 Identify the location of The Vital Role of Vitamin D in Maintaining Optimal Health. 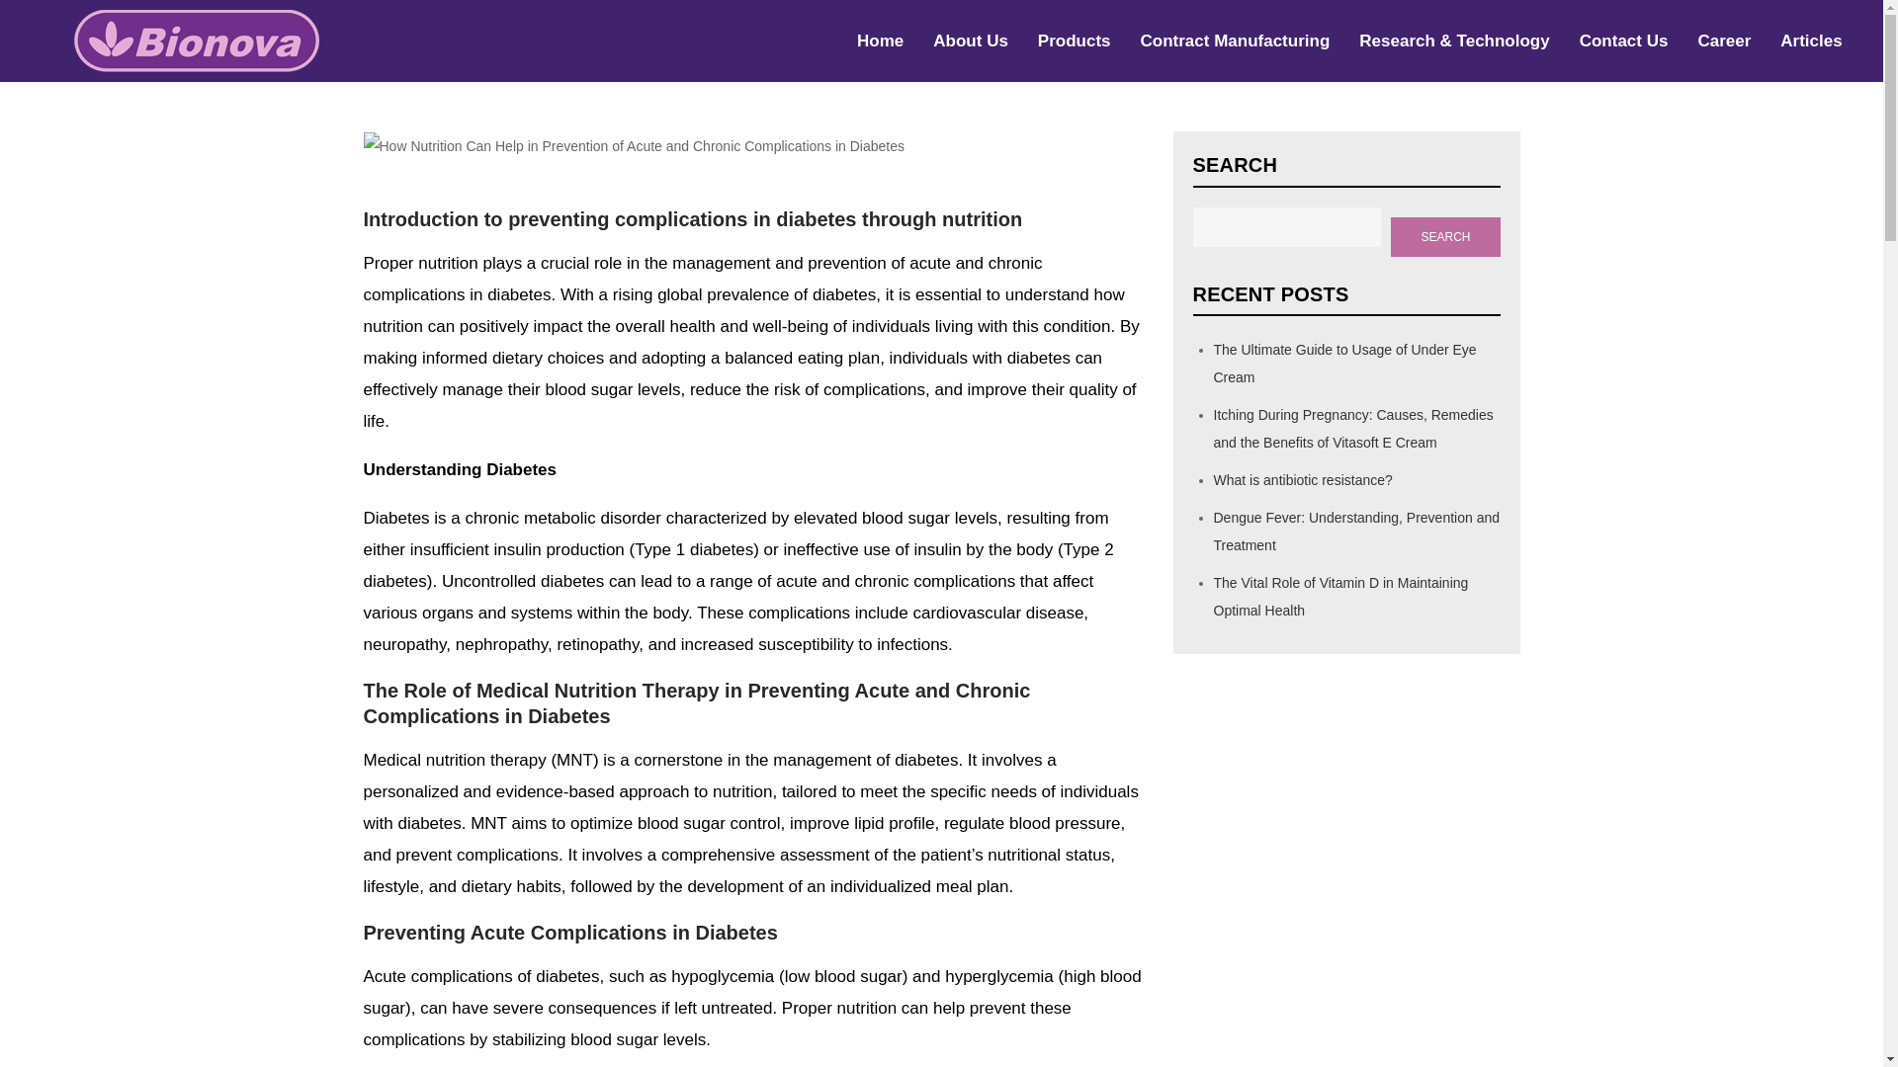
(1341, 597).